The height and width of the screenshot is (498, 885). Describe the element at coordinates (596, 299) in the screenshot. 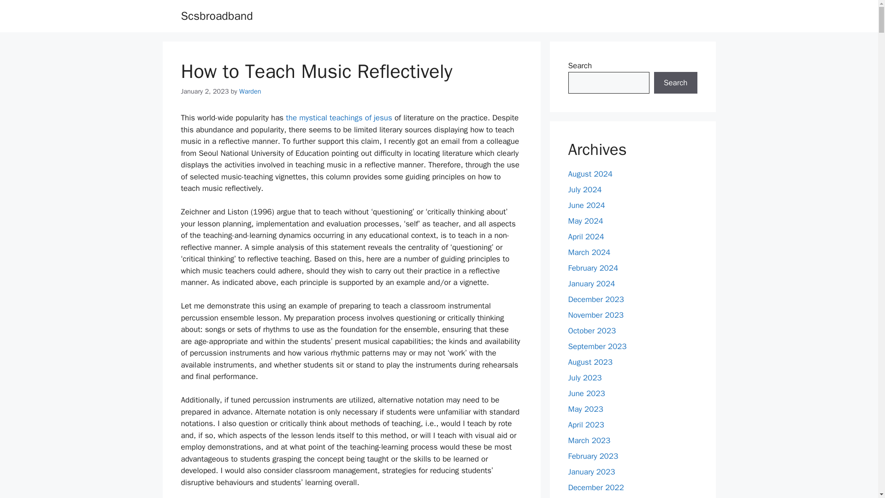

I see `December 2023` at that location.